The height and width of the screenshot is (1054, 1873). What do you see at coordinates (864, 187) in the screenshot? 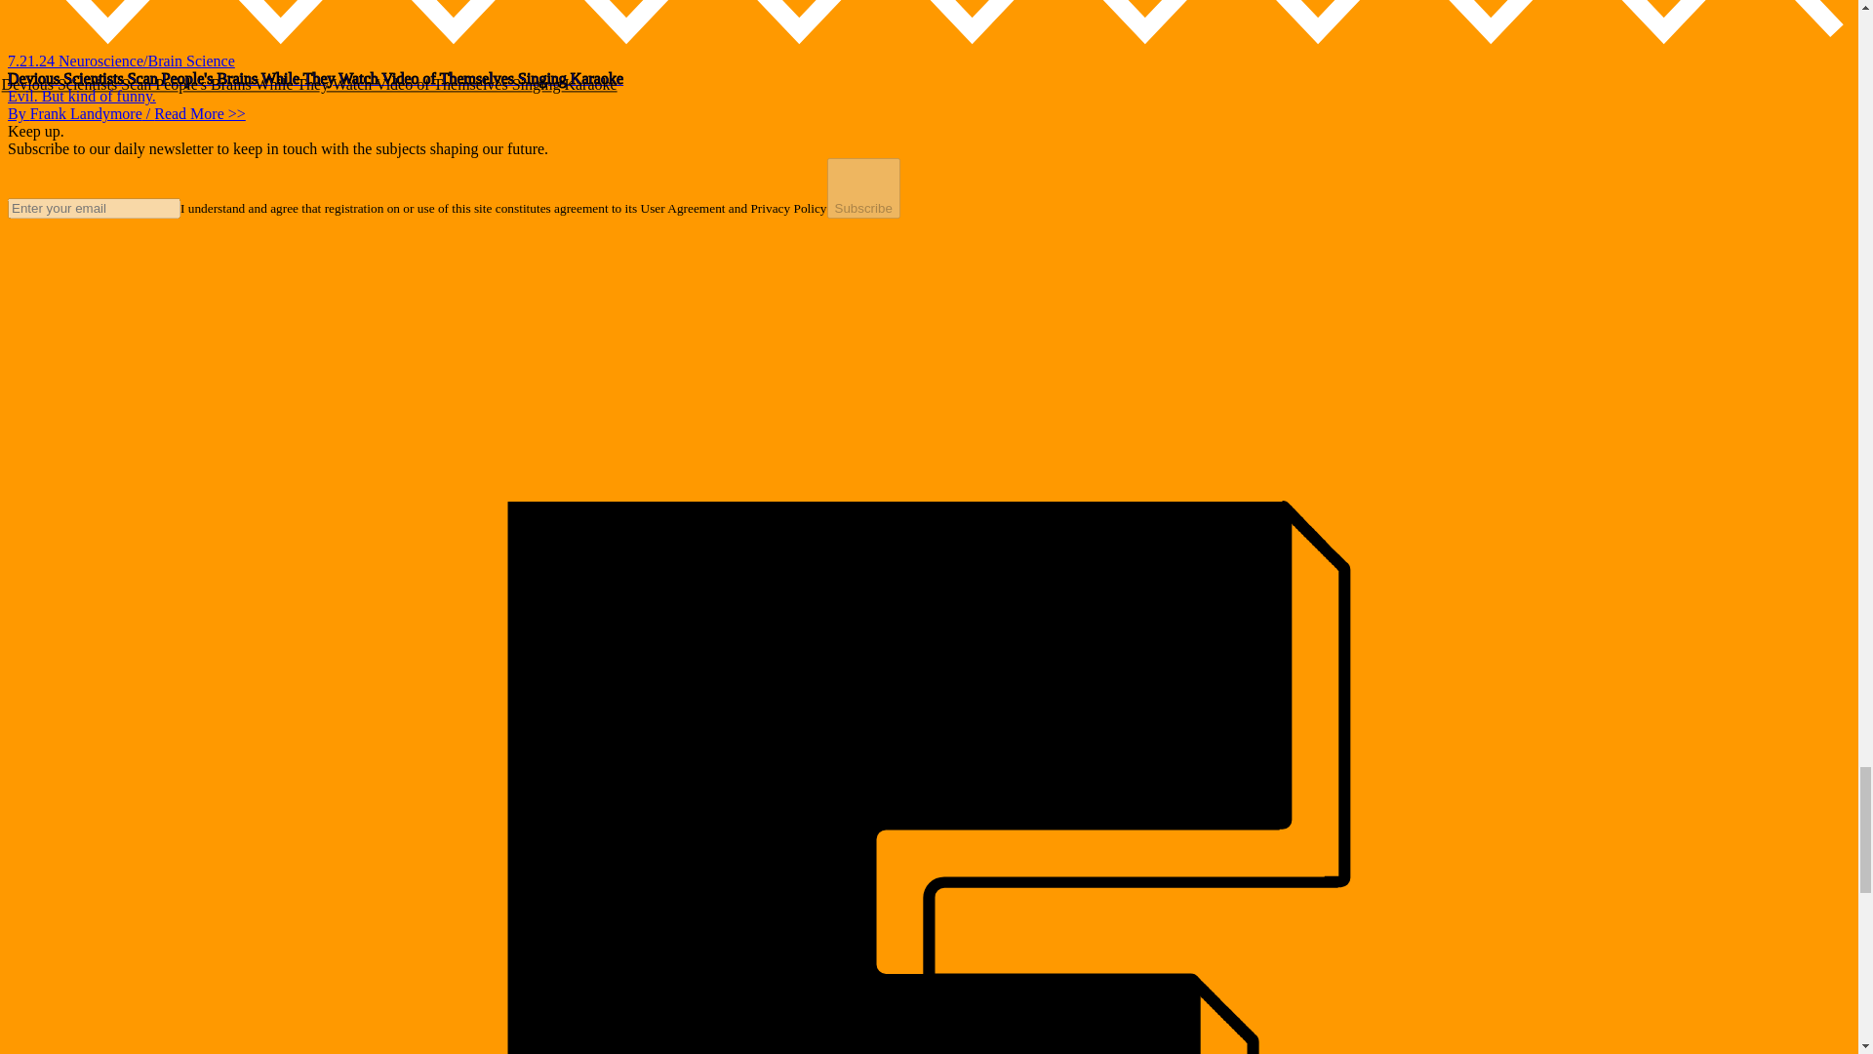
I see `Subscribe` at bounding box center [864, 187].